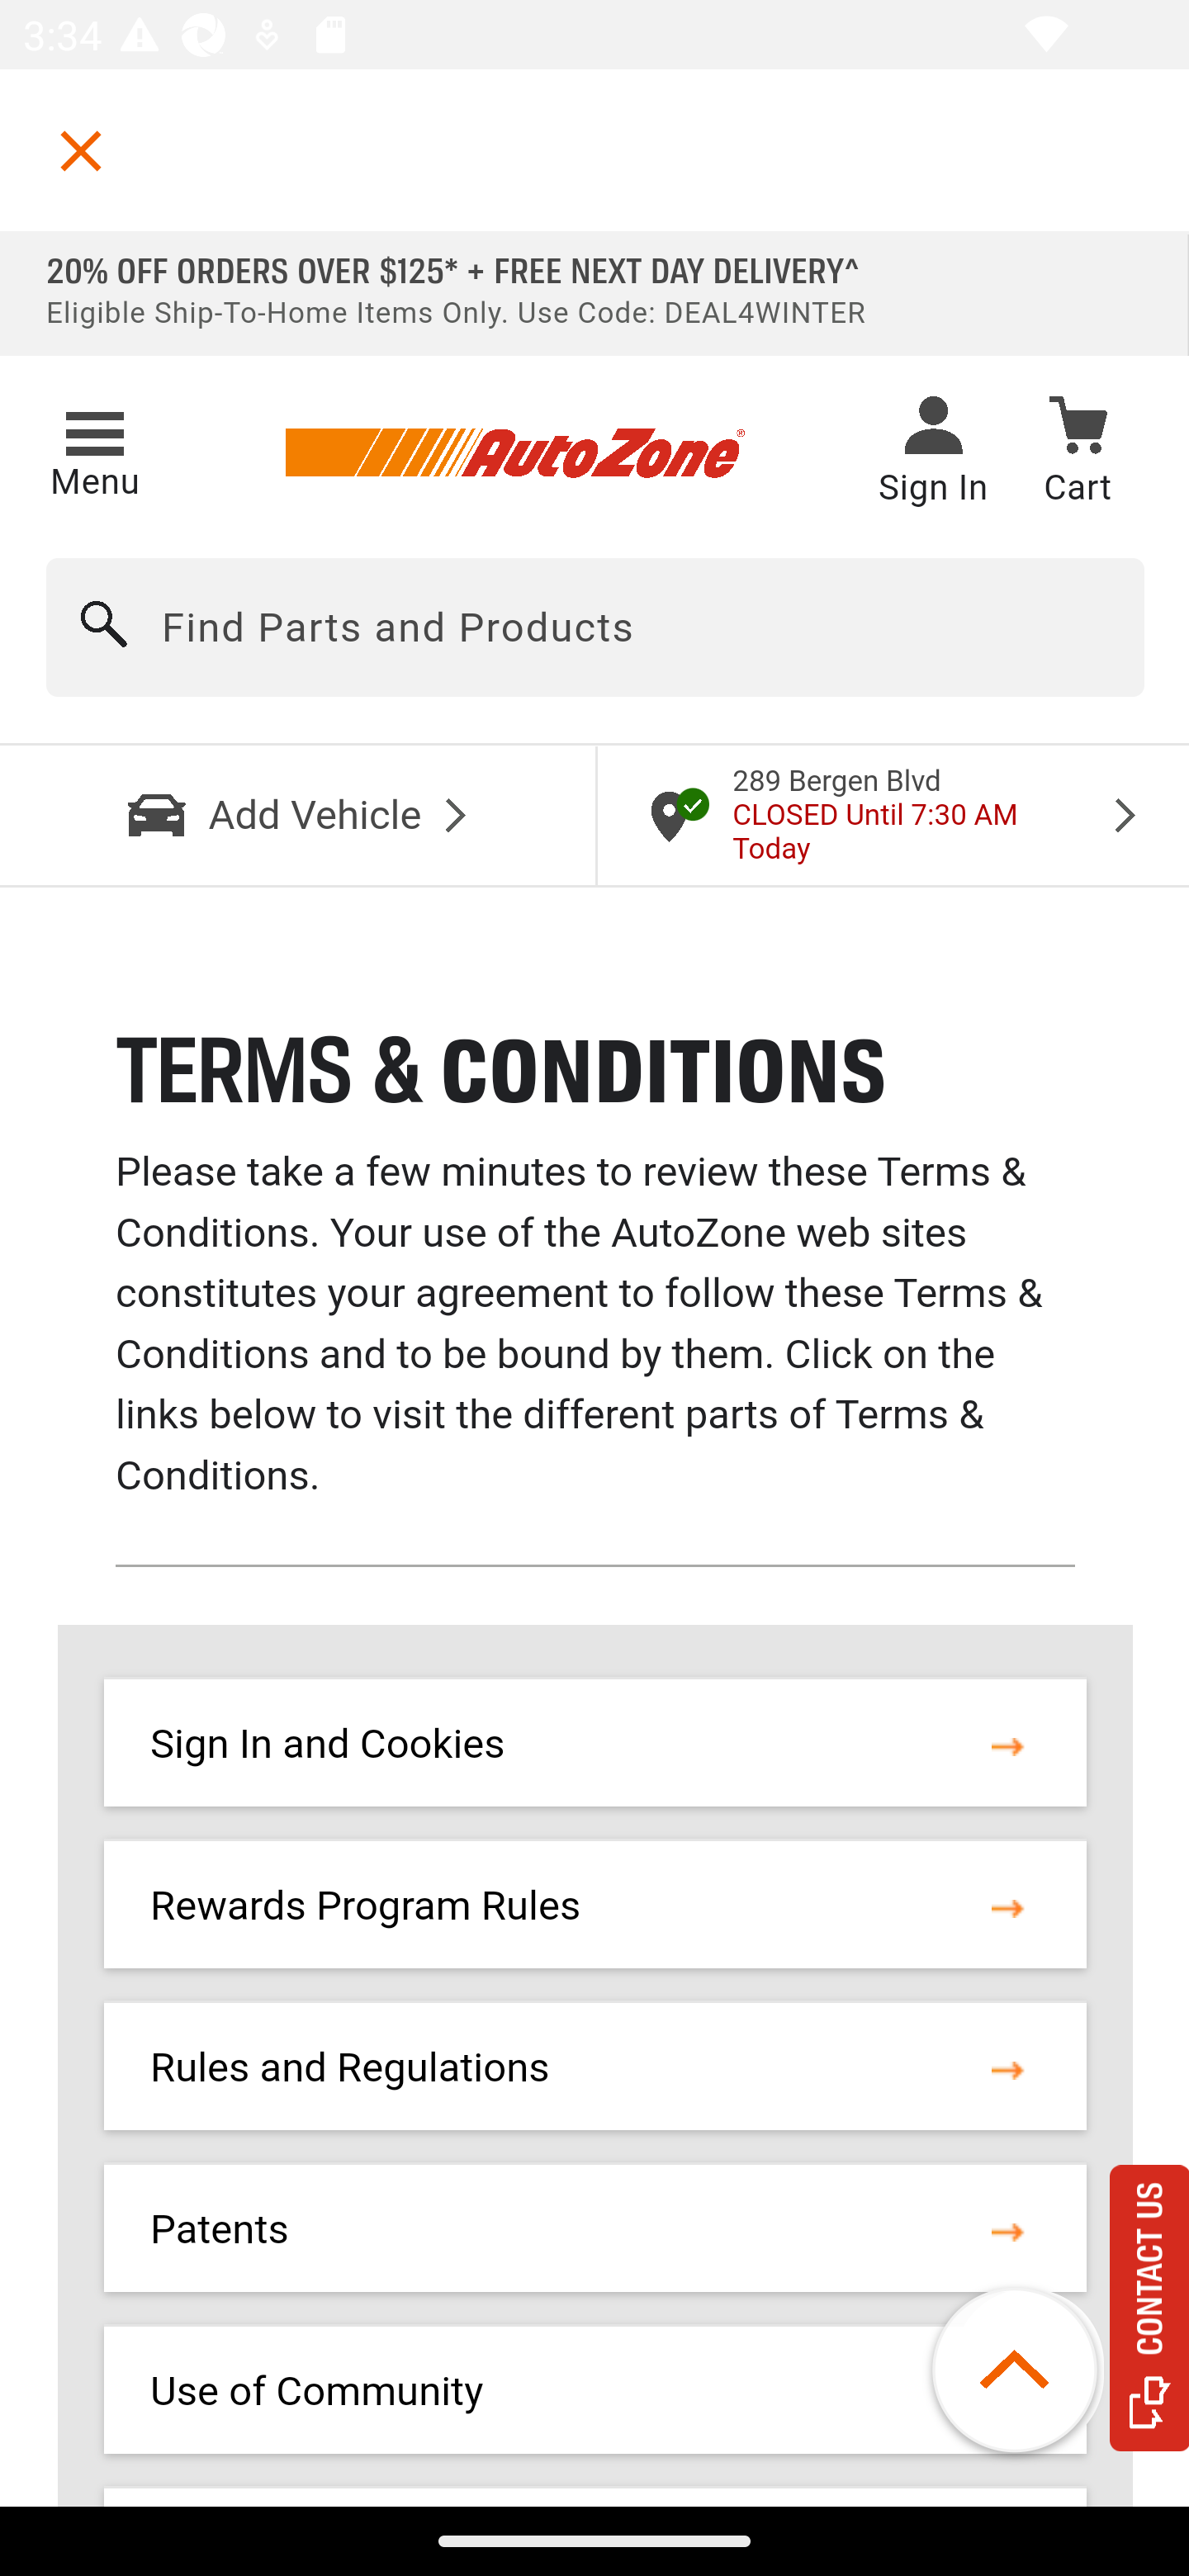  What do you see at coordinates (1007, 1745) in the screenshot?
I see `termsAndConditions#loginAndCookies` at bounding box center [1007, 1745].